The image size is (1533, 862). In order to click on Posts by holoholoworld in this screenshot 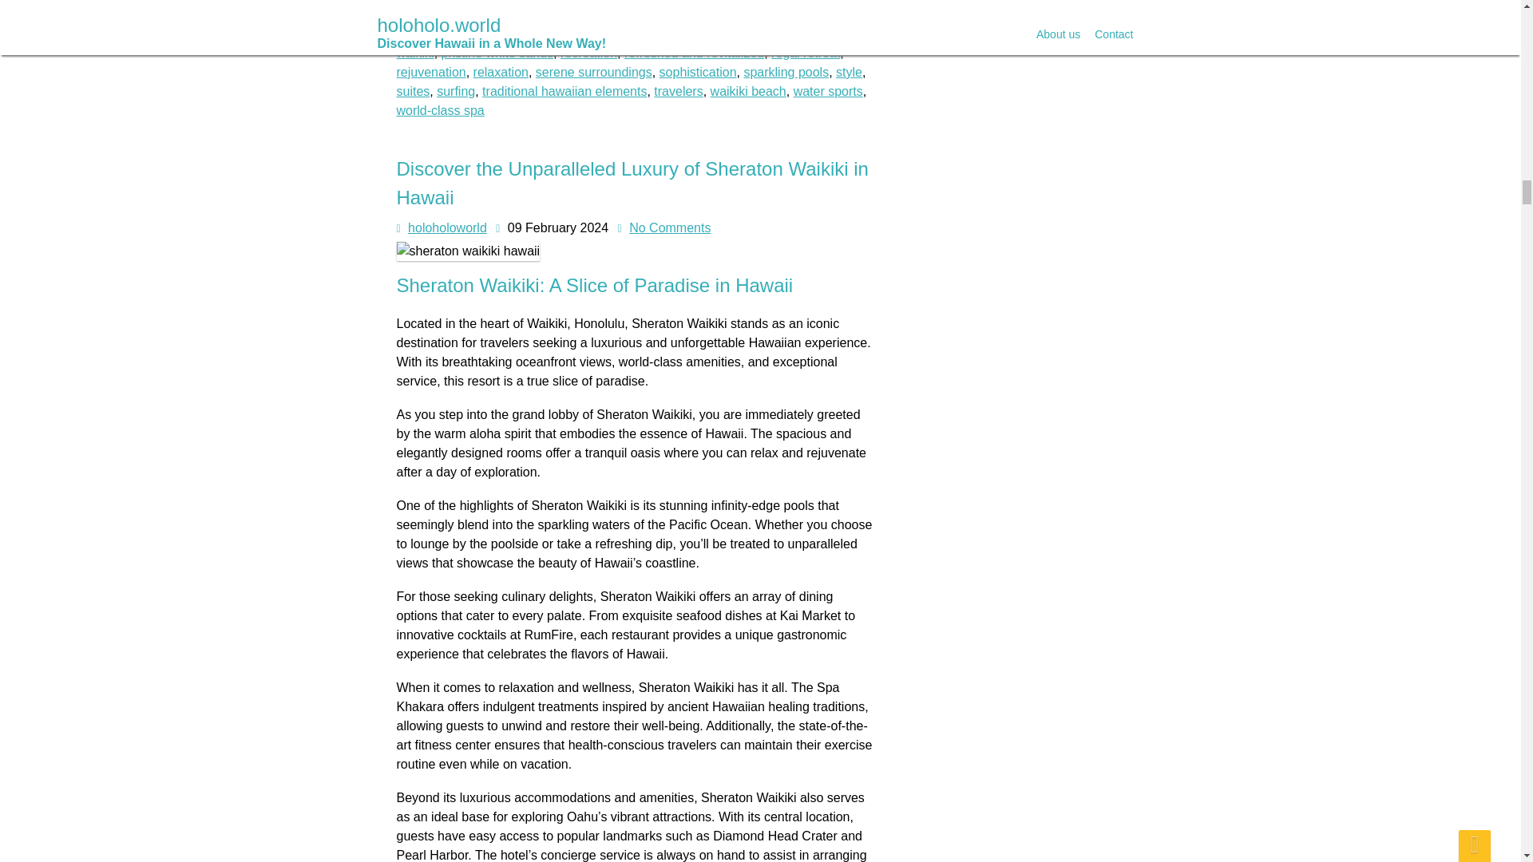, I will do `click(447, 227)`.